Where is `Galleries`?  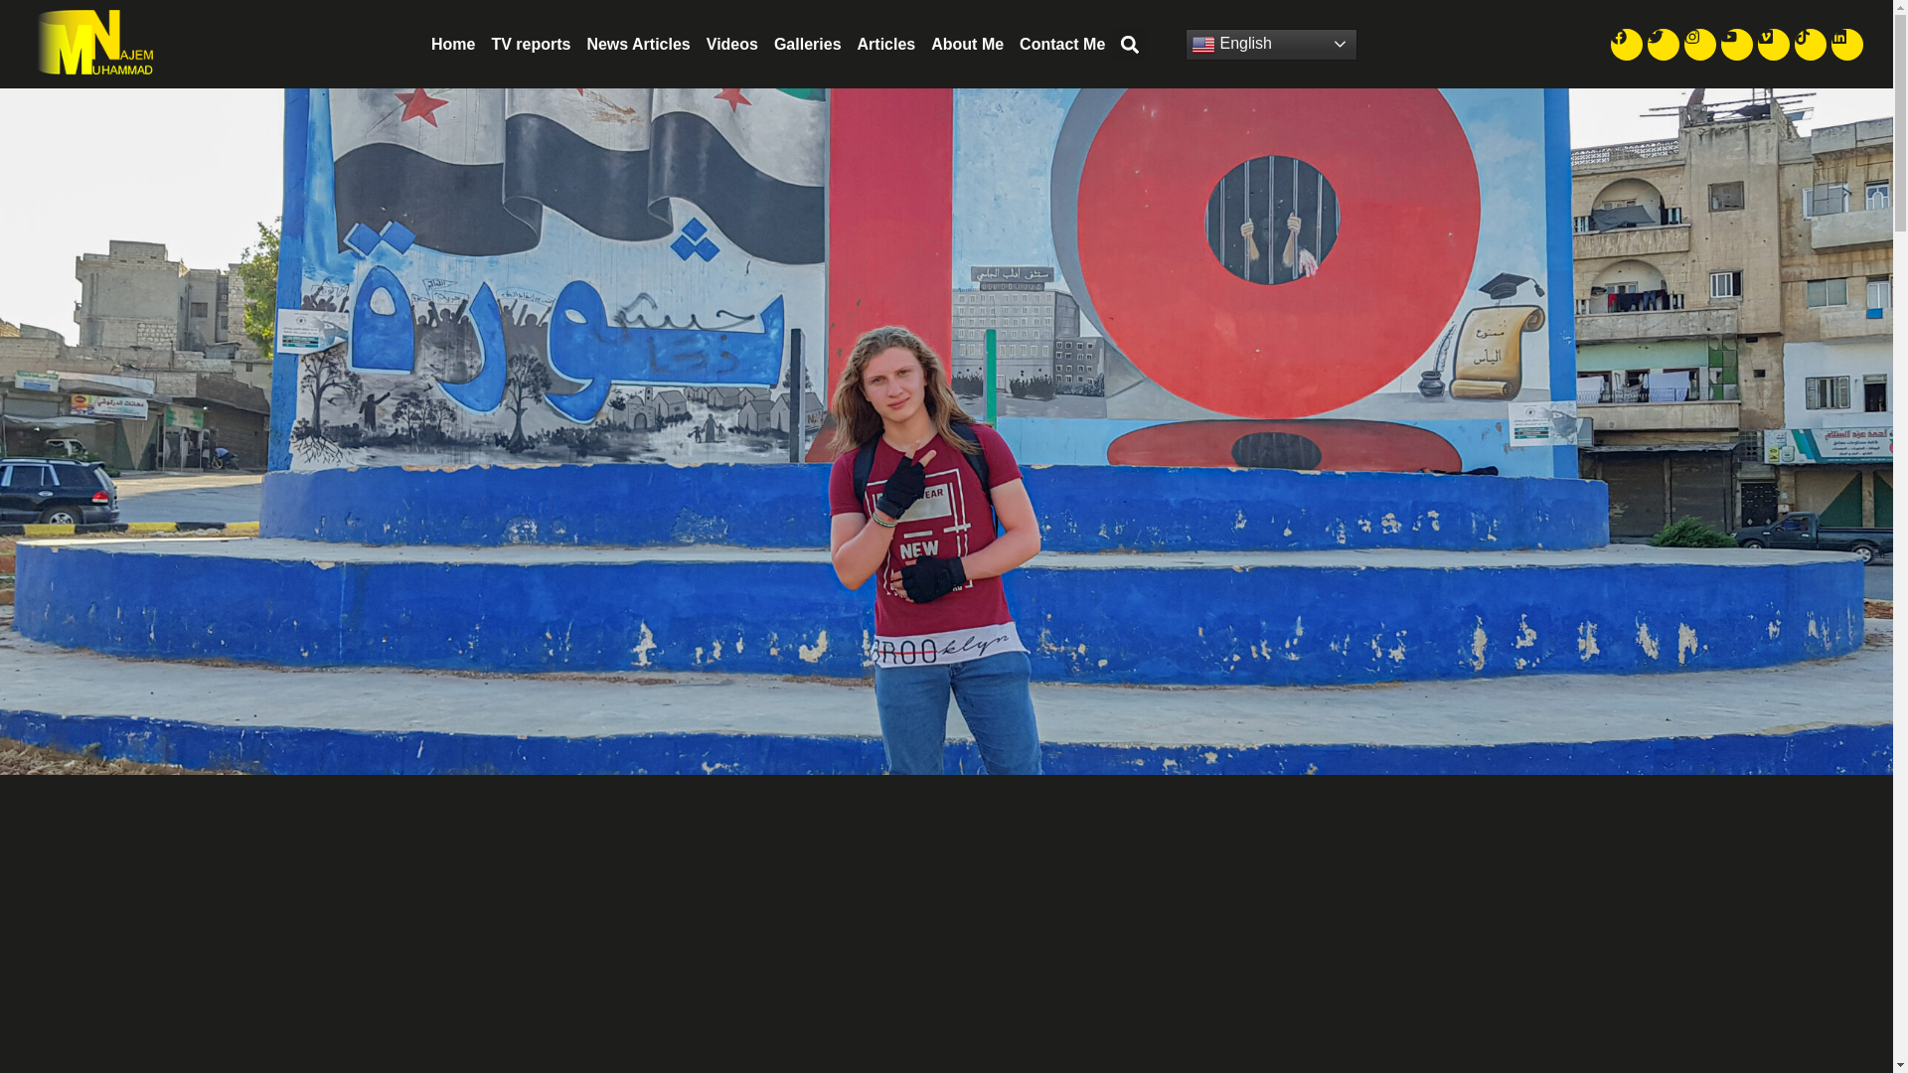 Galleries is located at coordinates (807, 44).